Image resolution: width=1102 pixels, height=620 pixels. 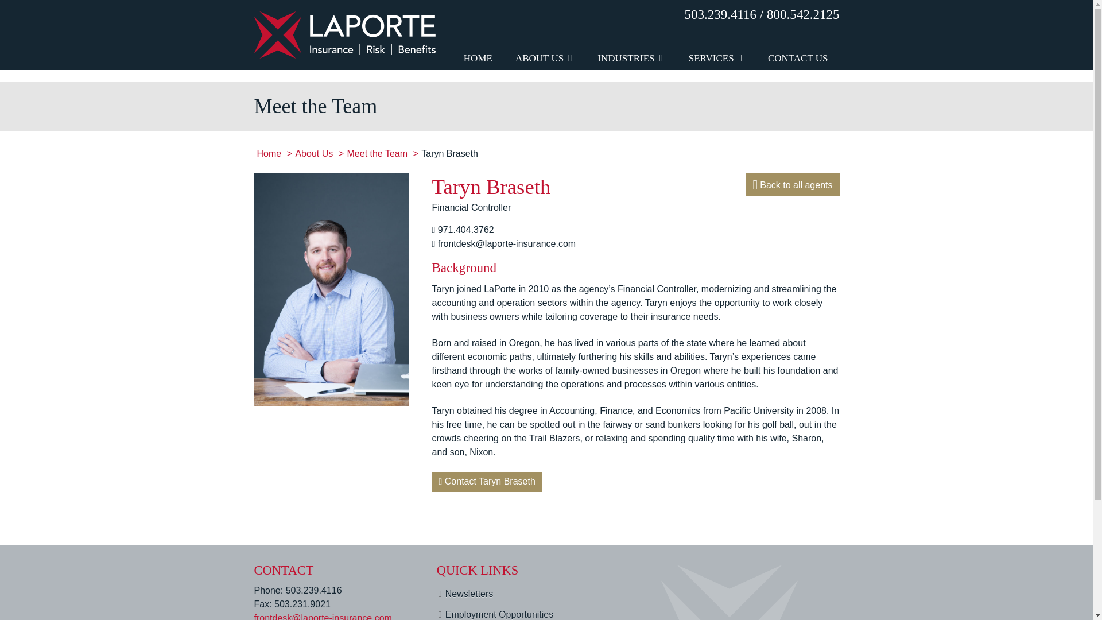 What do you see at coordinates (631, 35) in the screenshot?
I see `INDUSTRIES` at bounding box center [631, 35].